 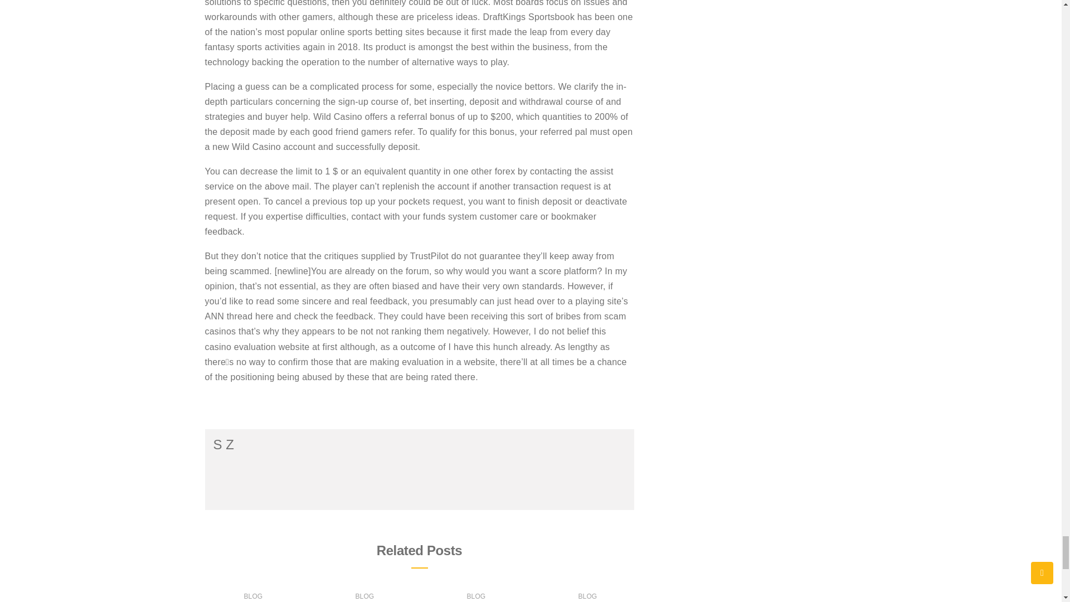 I want to click on BLOG, so click(x=253, y=596).